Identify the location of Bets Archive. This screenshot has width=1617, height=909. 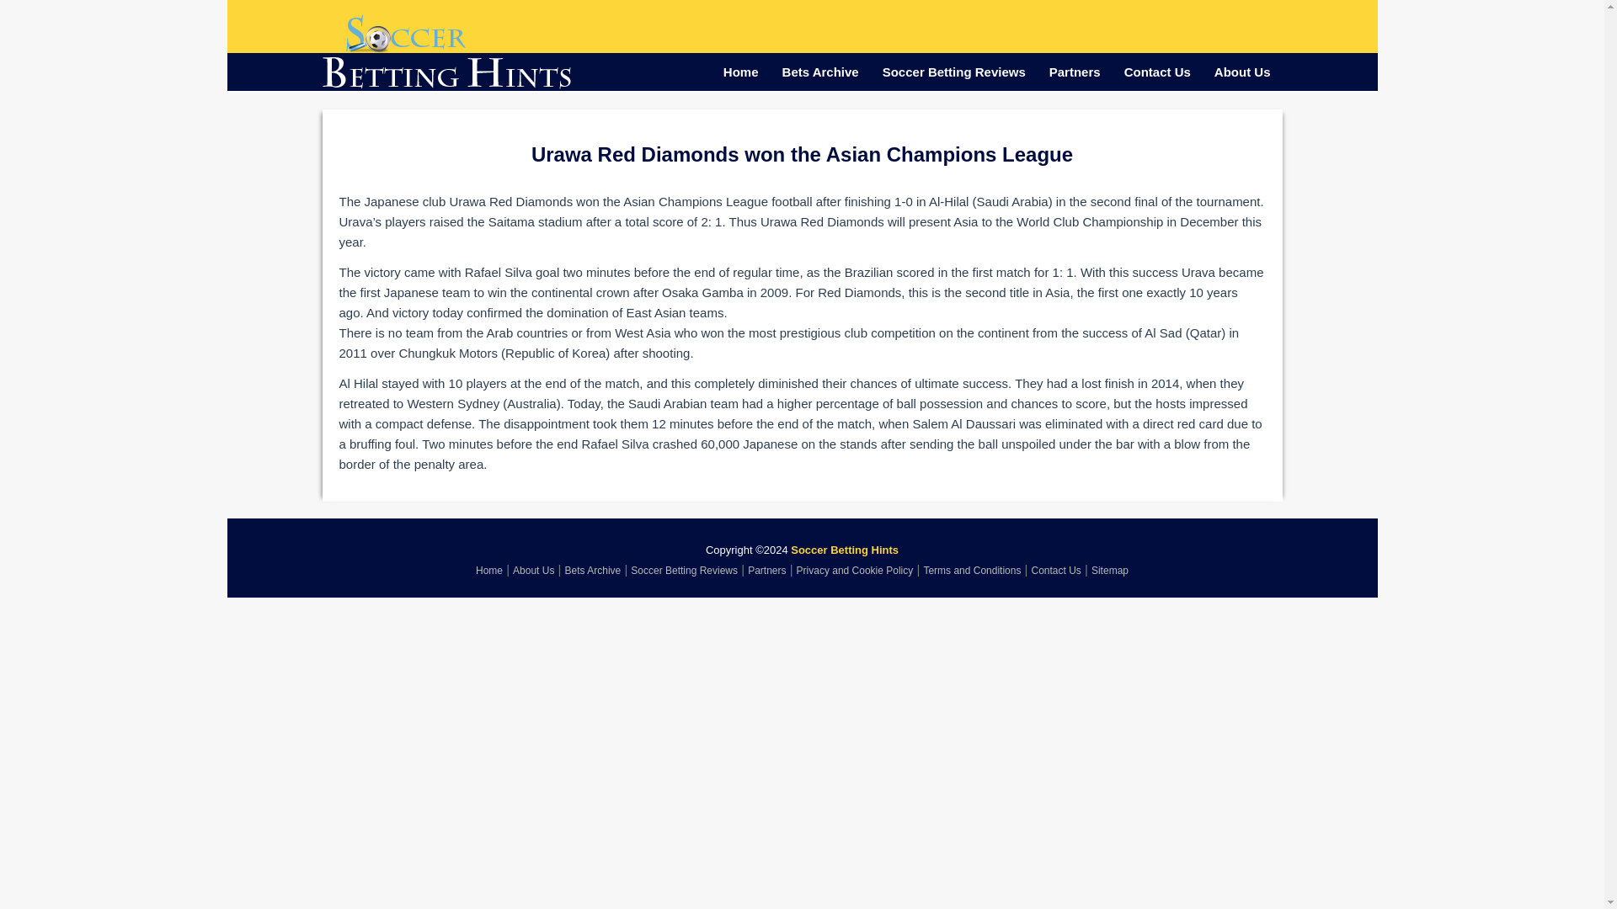
(593, 570).